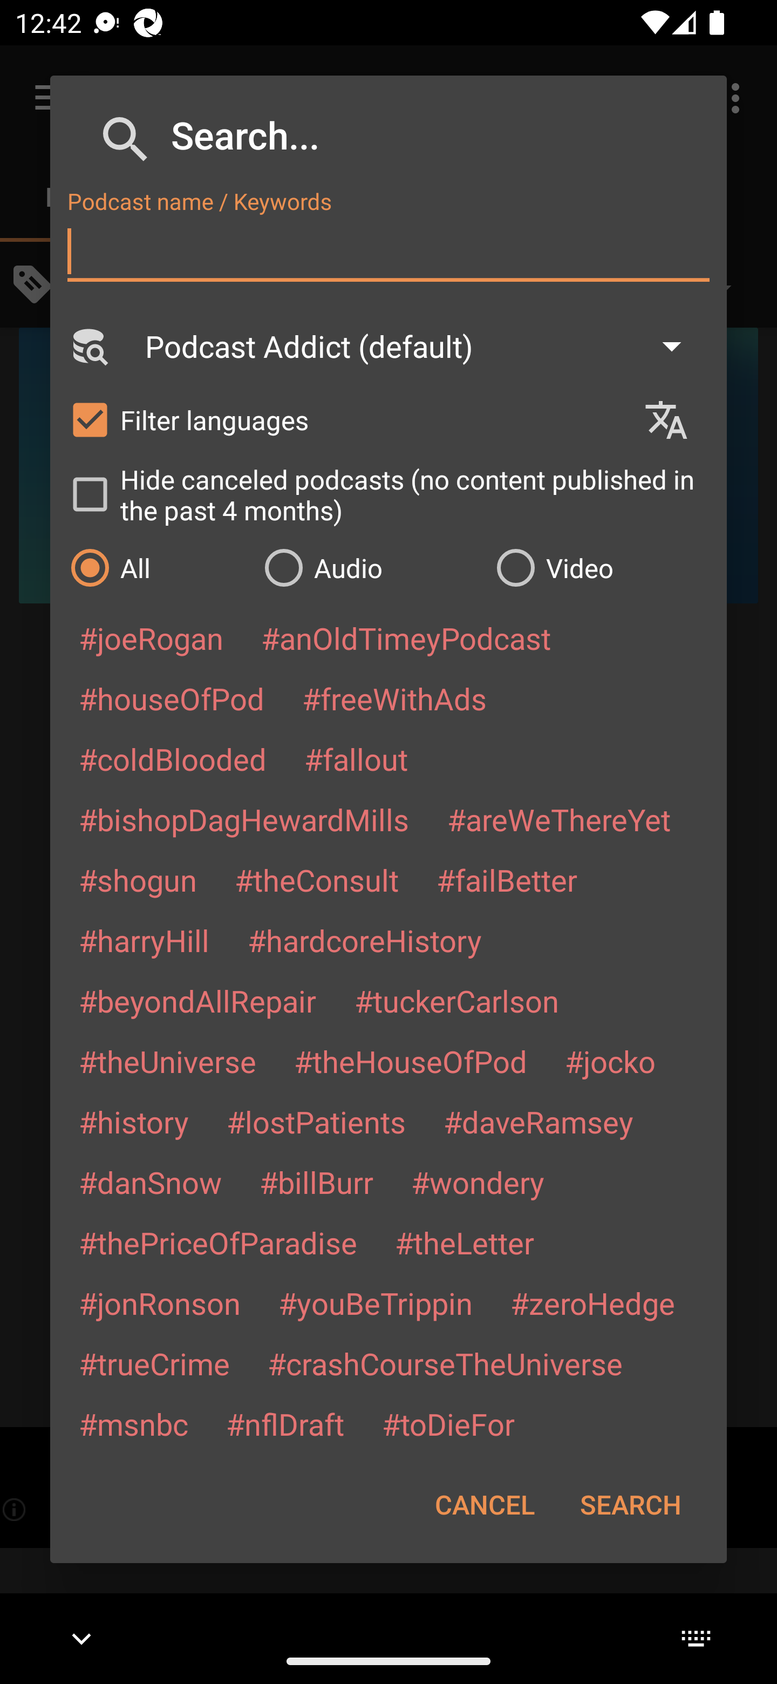 This screenshot has width=777, height=1684. Describe the element at coordinates (316, 1122) in the screenshot. I see `#lostPatients` at that location.